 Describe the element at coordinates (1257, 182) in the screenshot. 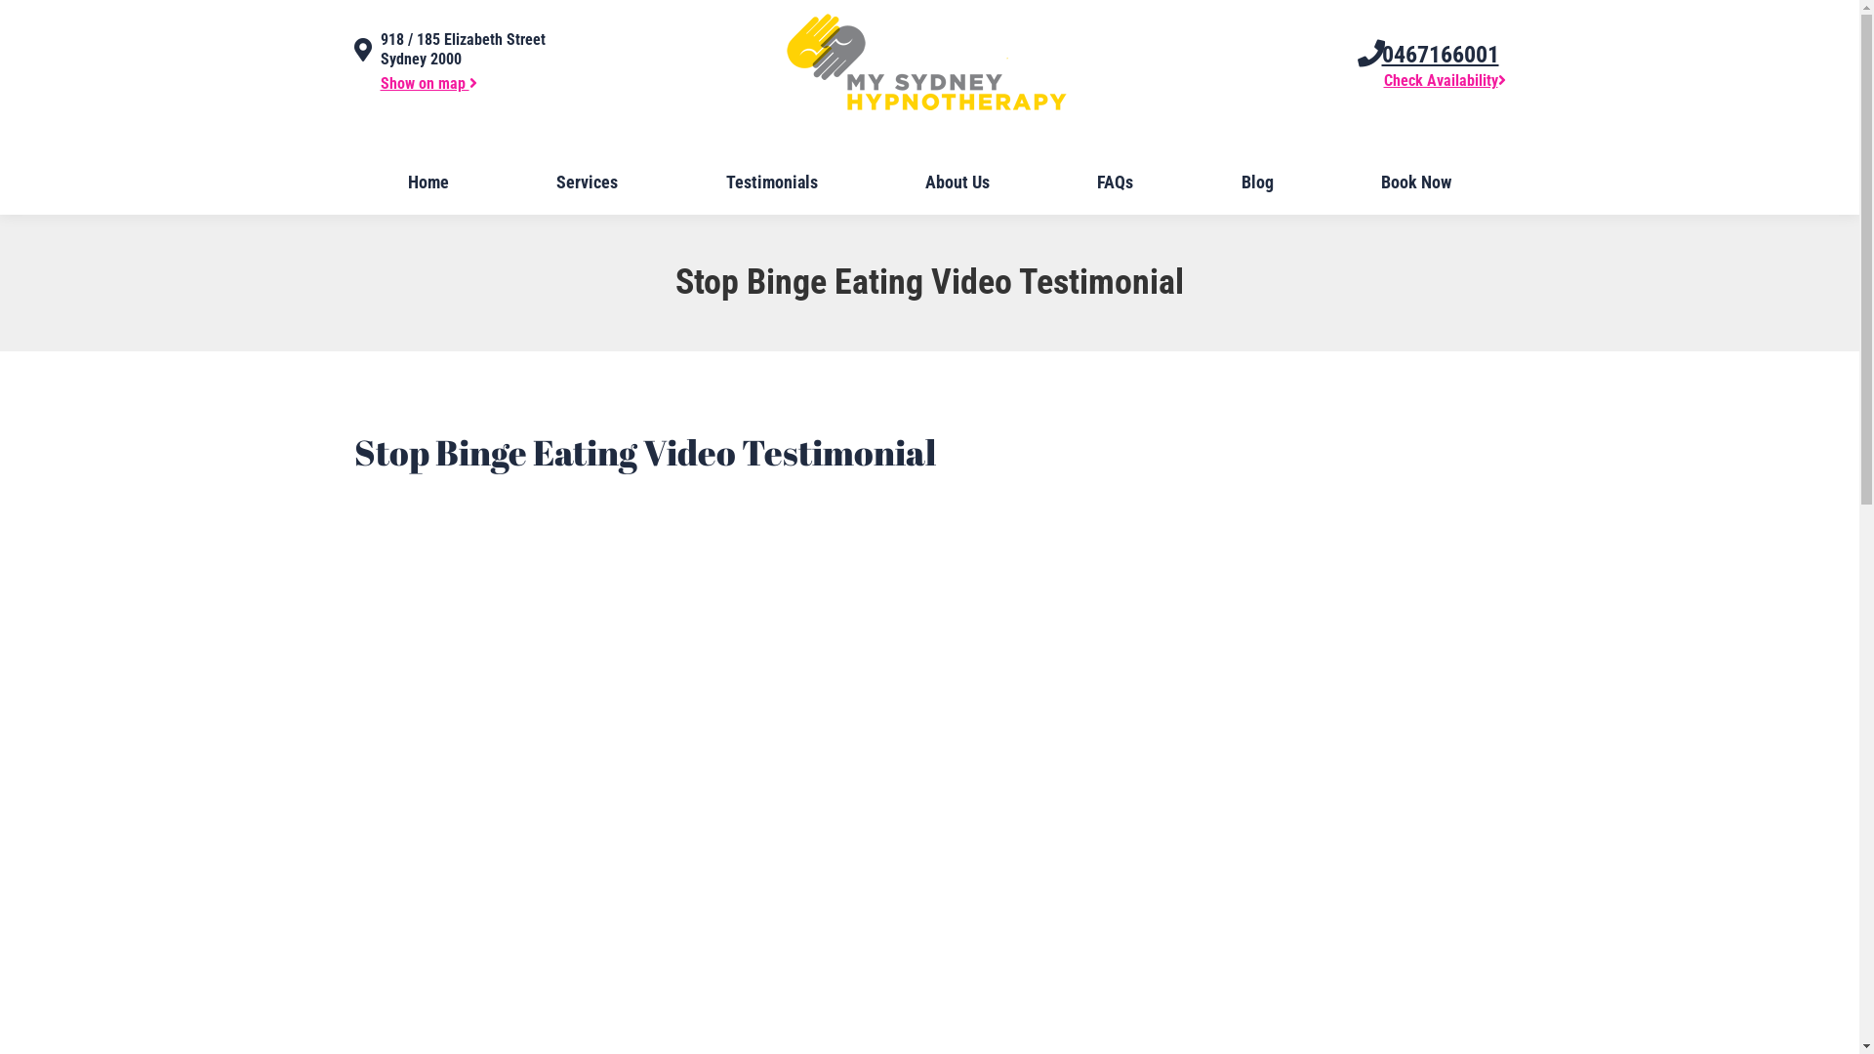

I see `Blog` at that location.